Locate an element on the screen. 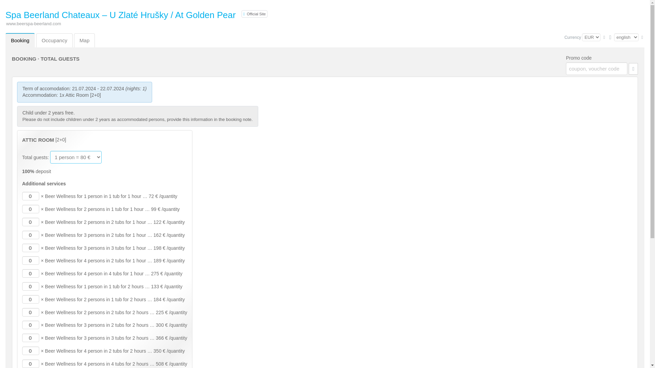 The width and height of the screenshot is (655, 368). 0 is located at coordinates (31, 222).